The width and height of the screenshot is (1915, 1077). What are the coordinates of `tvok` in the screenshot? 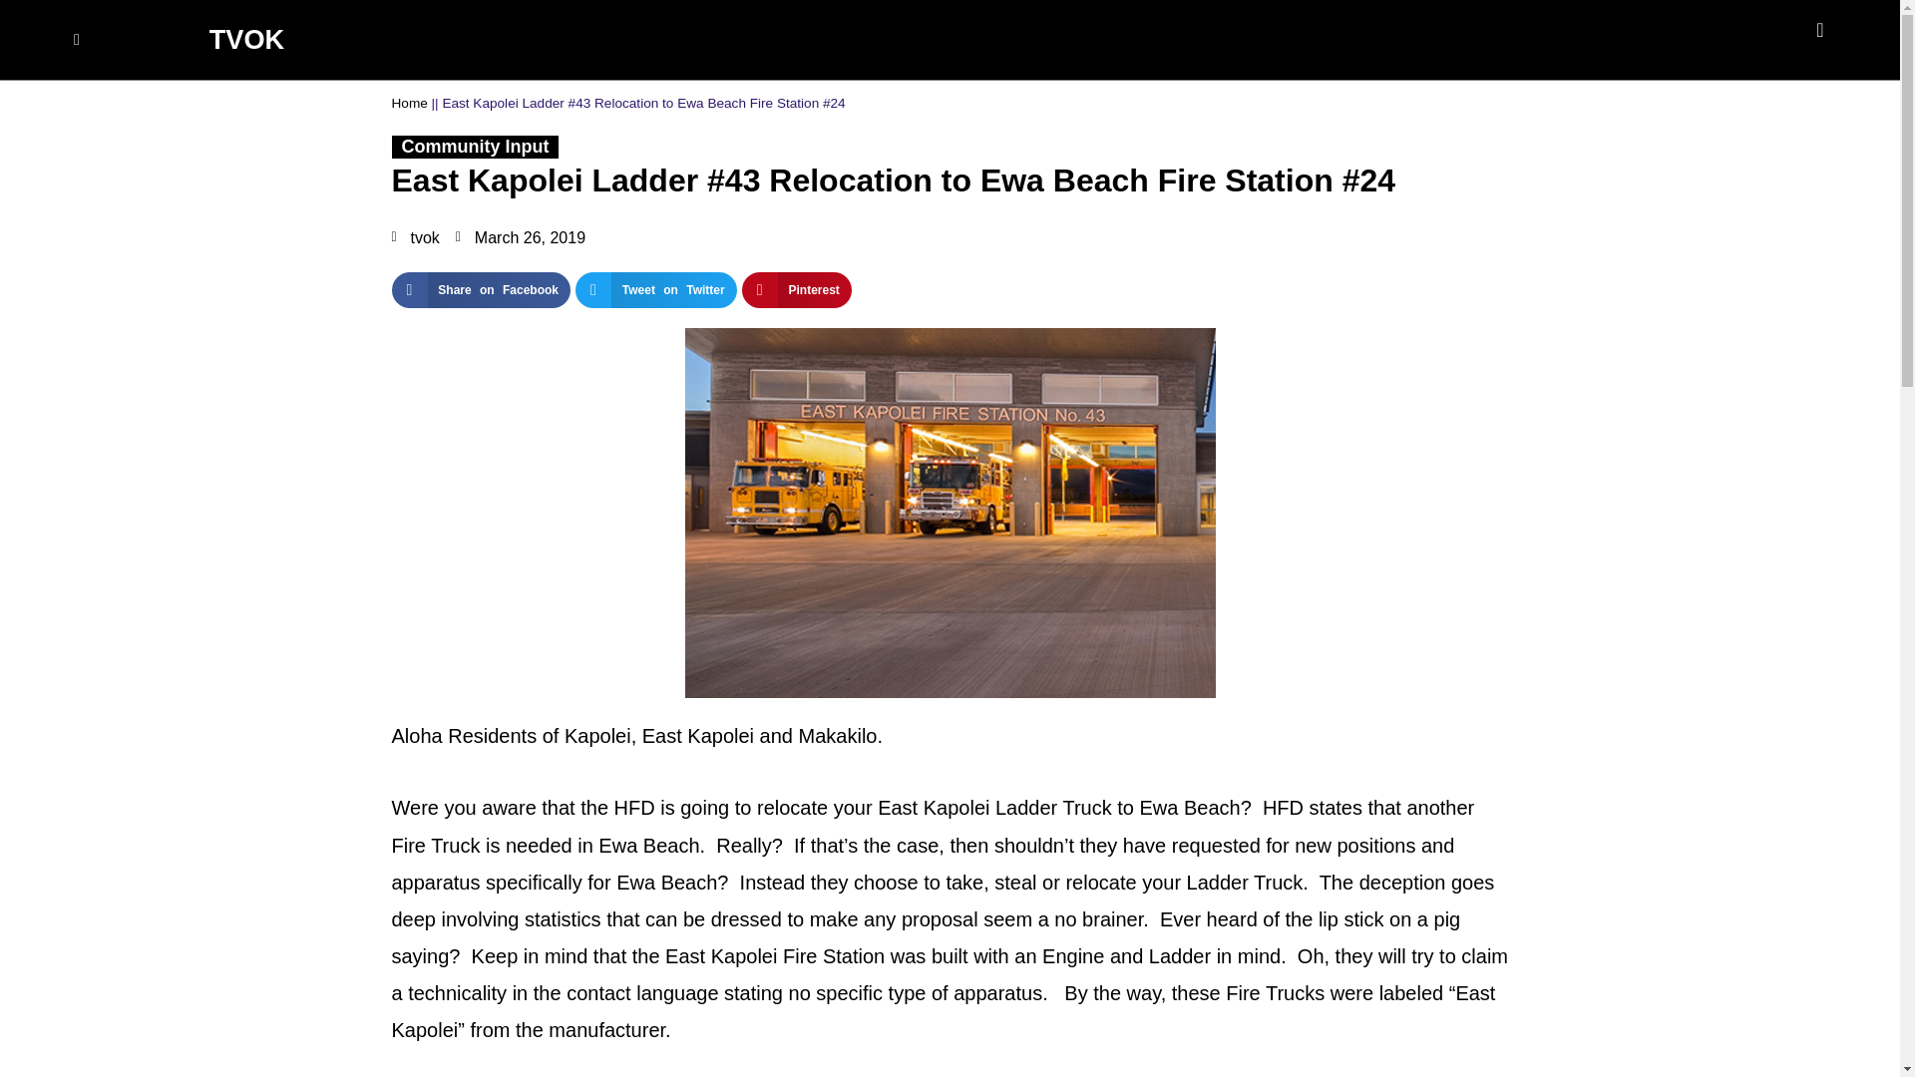 It's located at (414, 237).